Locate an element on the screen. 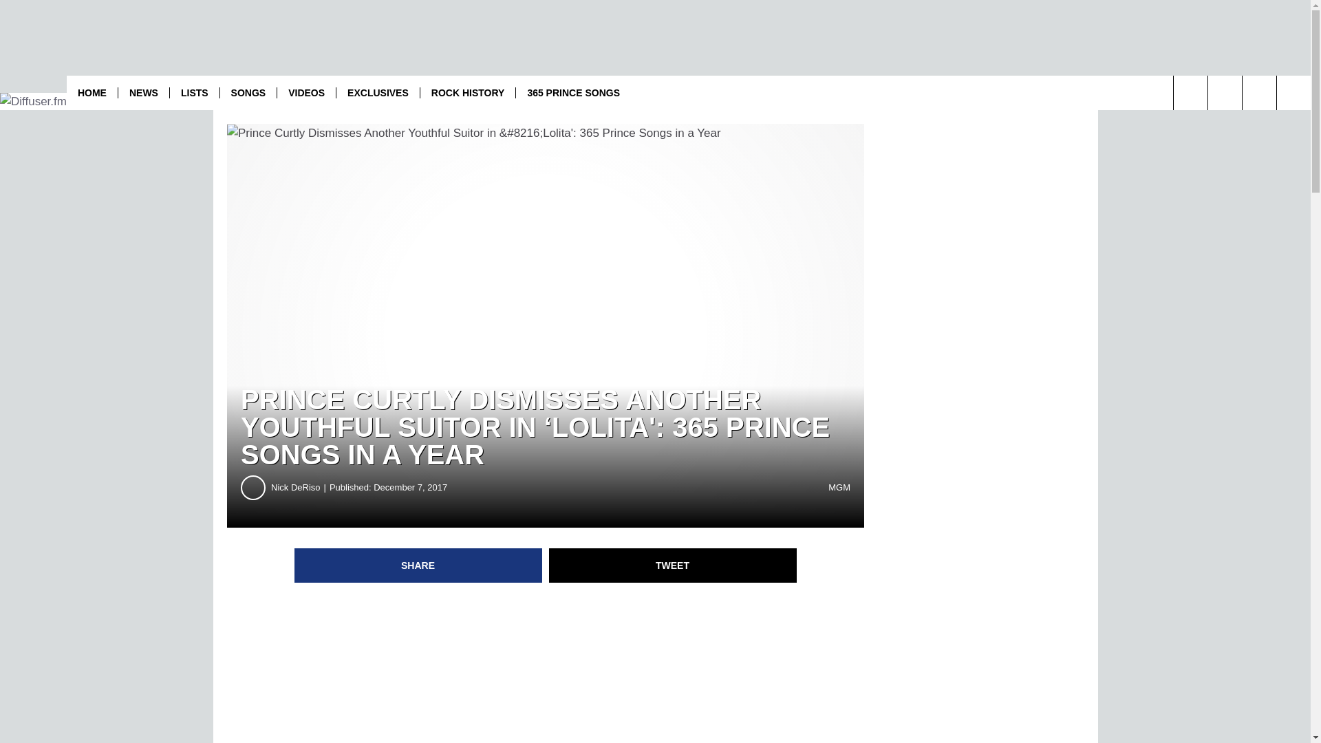 The height and width of the screenshot is (743, 1321). ROCK HISTORY is located at coordinates (468, 92).